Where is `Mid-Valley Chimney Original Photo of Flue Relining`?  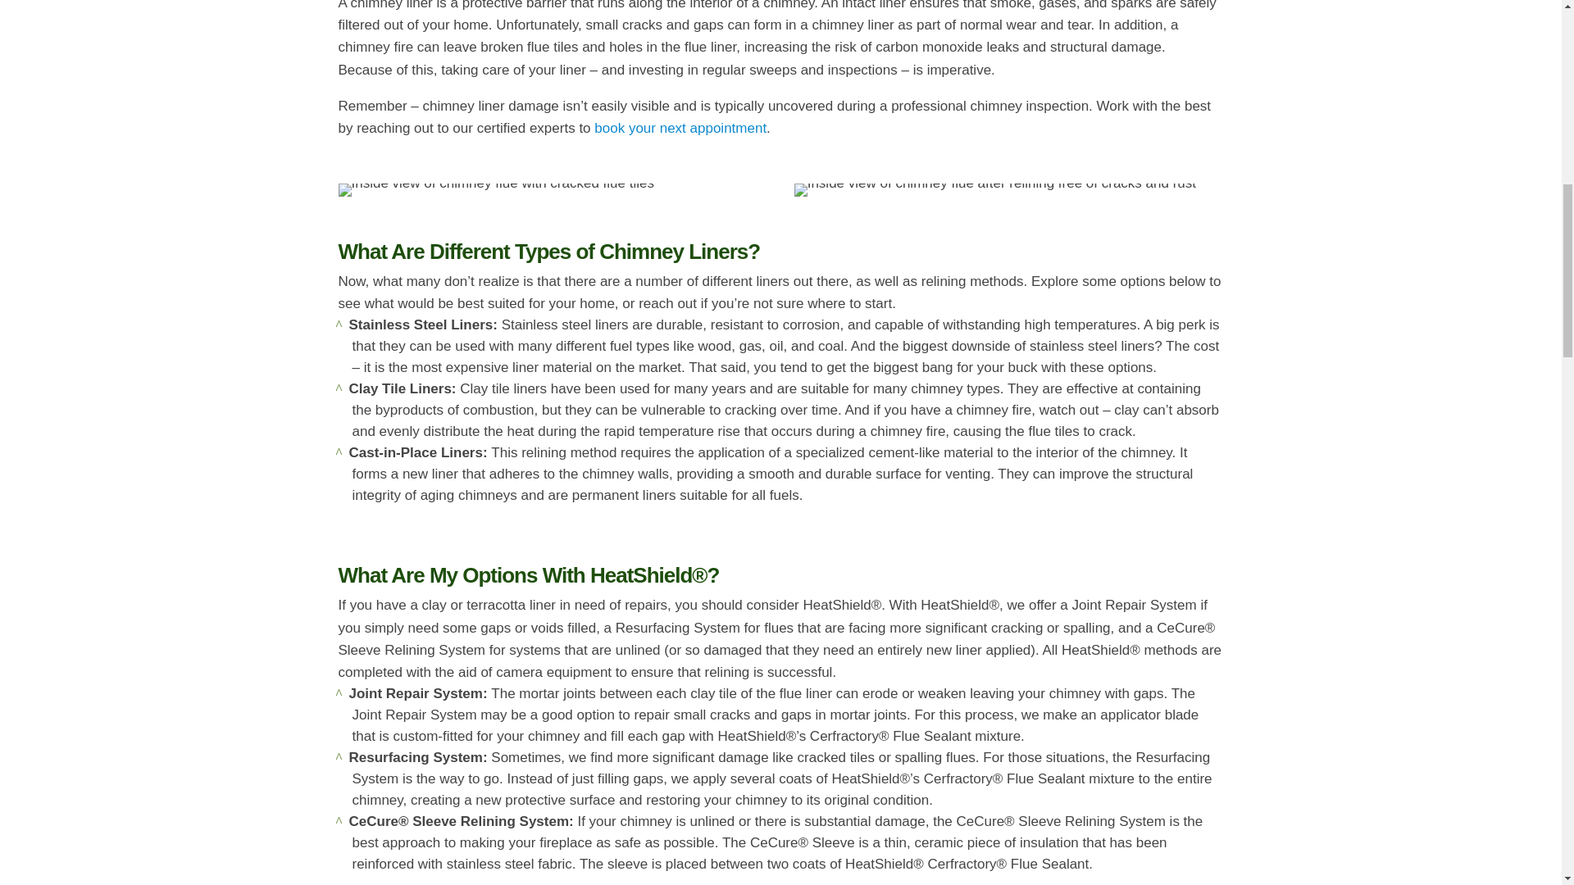 Mid-Valley Chimney Original Photo of Flue Relining is located at coordinates (995, 189).